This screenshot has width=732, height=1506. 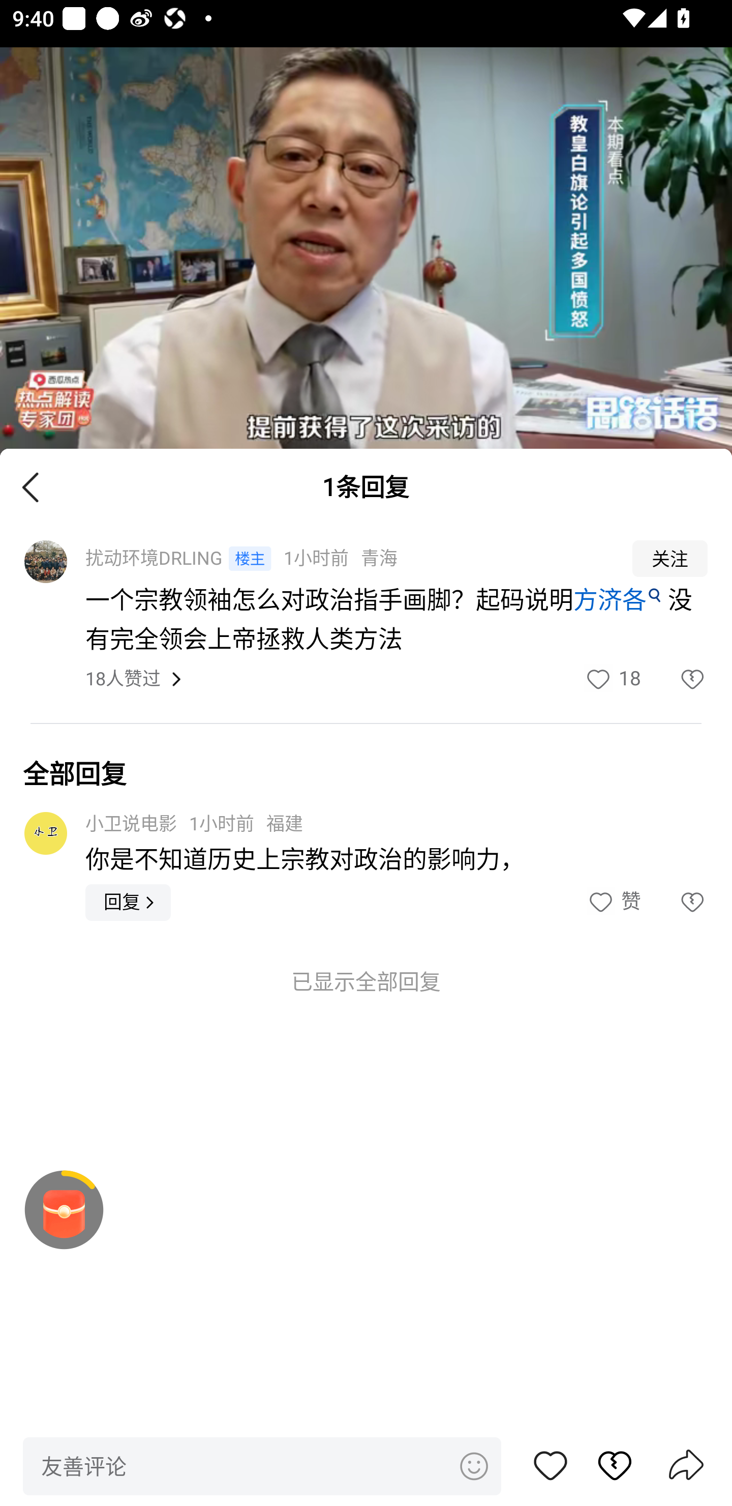 I want to click on 赞18 赞, so click(x=612, y=679).